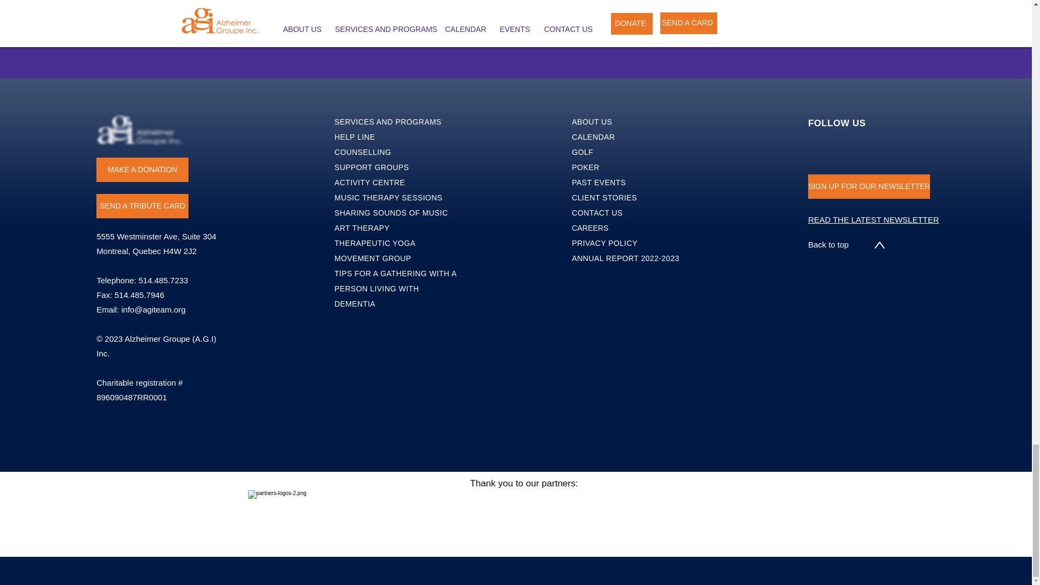 This screenshot has width=1040, height=585. I want to click on PAST EVENTS, so click(599, 182).